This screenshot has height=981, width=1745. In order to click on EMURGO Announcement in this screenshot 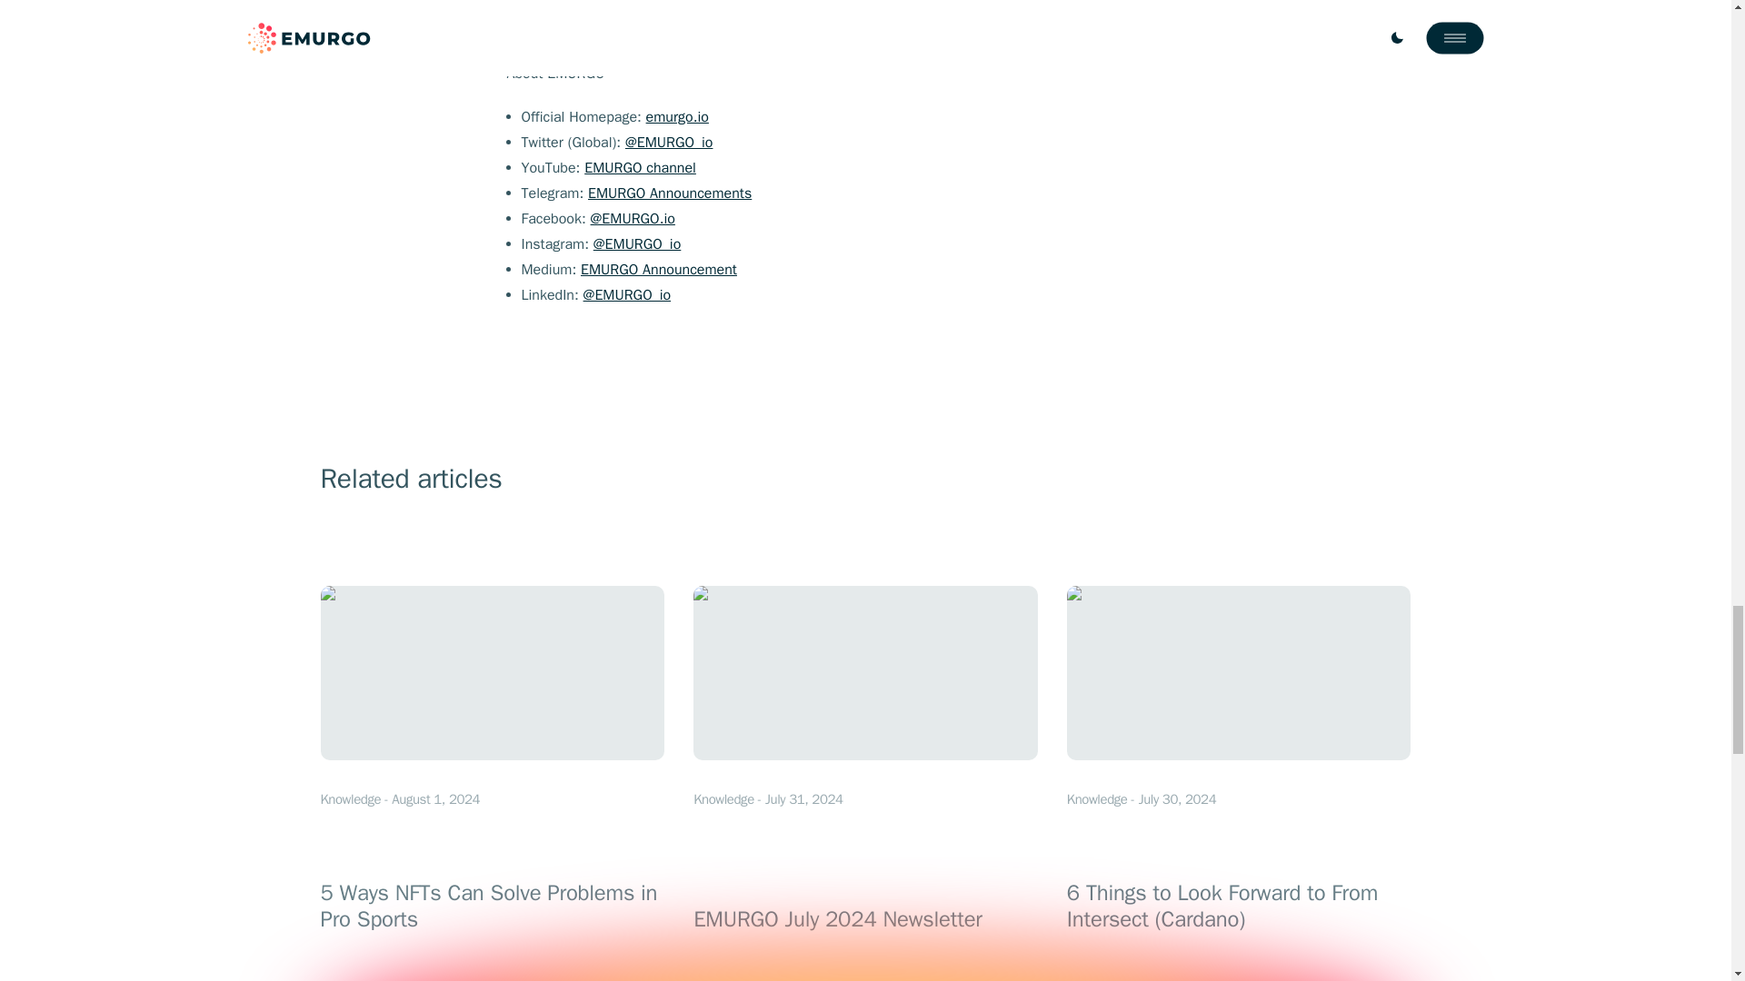, I will do `click(658, 269)`.